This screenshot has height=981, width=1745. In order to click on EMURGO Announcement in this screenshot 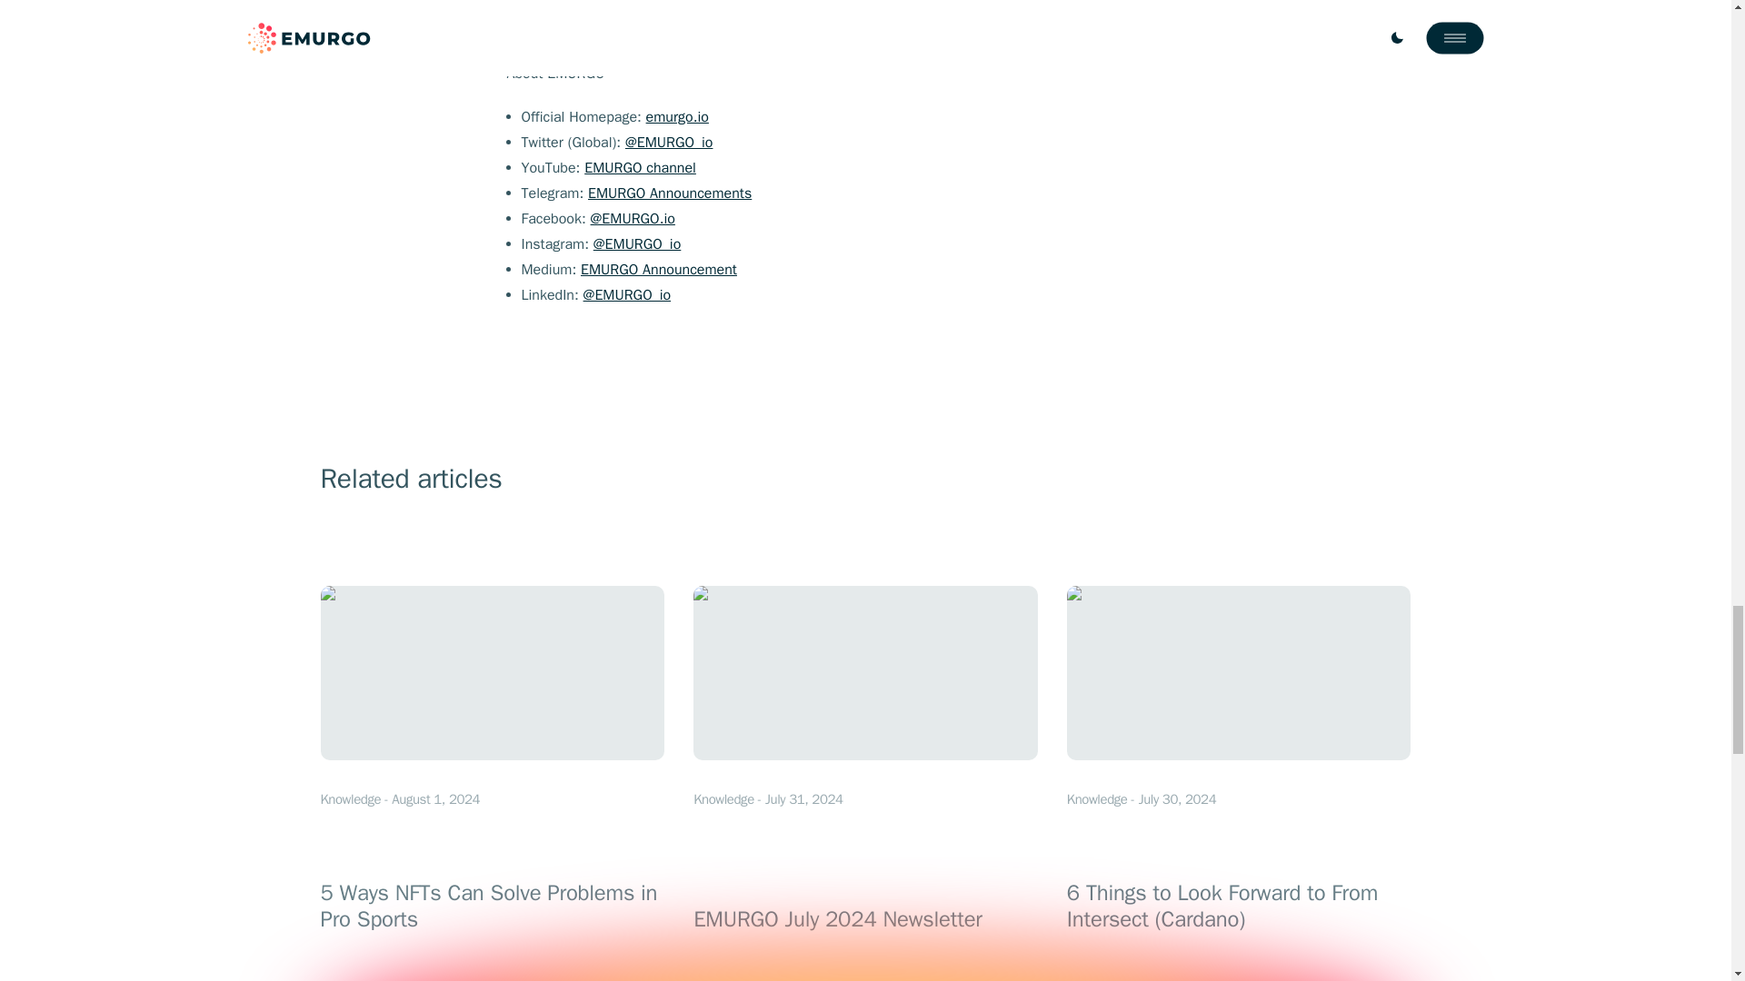, I will do `click(658, 269)`.